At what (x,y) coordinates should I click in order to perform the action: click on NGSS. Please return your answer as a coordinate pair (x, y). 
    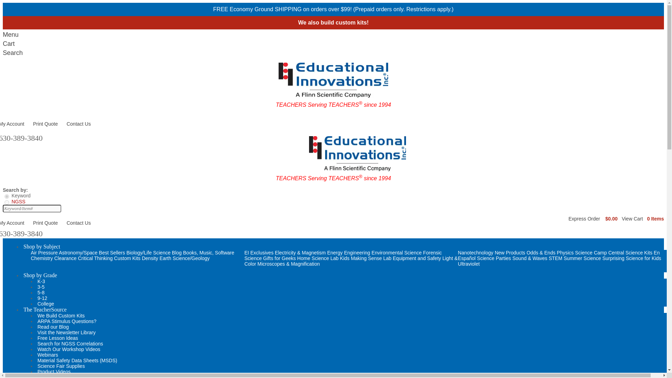
    Looking at the image, I should click on (7, 202).